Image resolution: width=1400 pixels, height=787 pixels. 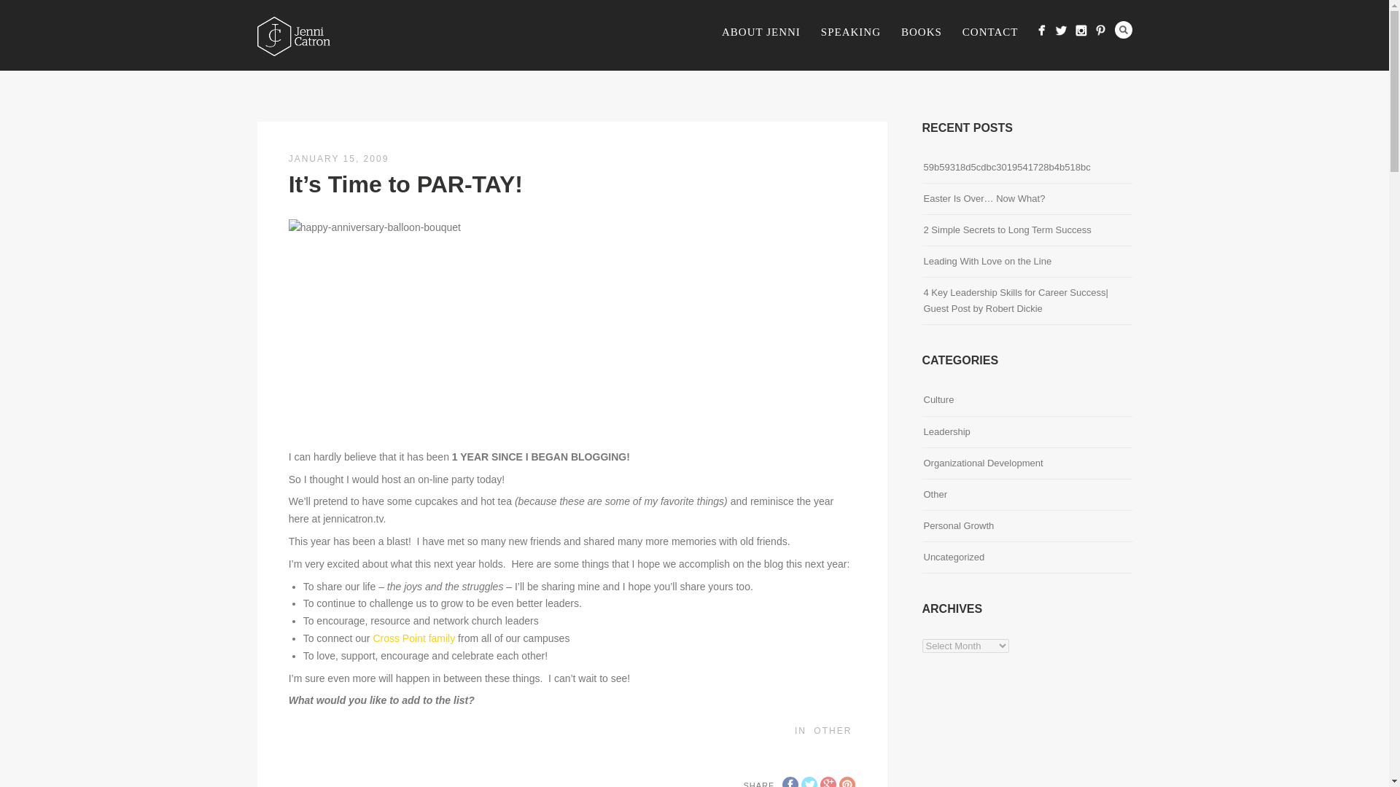 What do you see at coordinates (1006, 167) in the screenshot?
I see `59b59318d5cdbc3019541728b4b518bc` at bounding box center [1006, 167].